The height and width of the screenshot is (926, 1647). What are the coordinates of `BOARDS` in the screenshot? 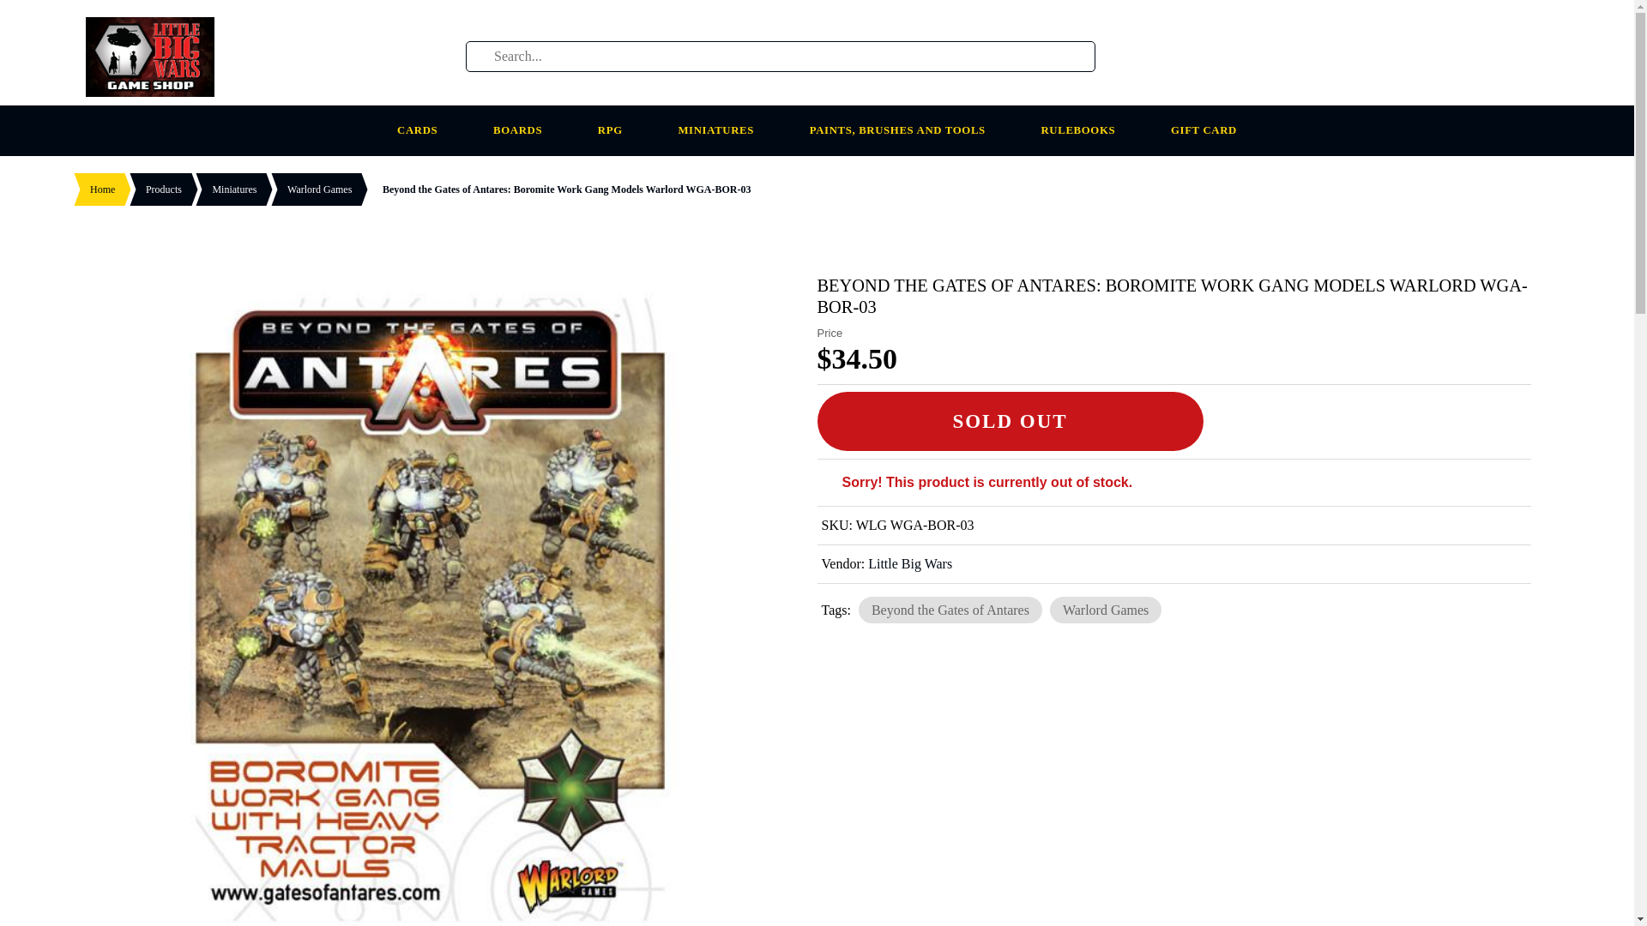 It's located at (525, 130).